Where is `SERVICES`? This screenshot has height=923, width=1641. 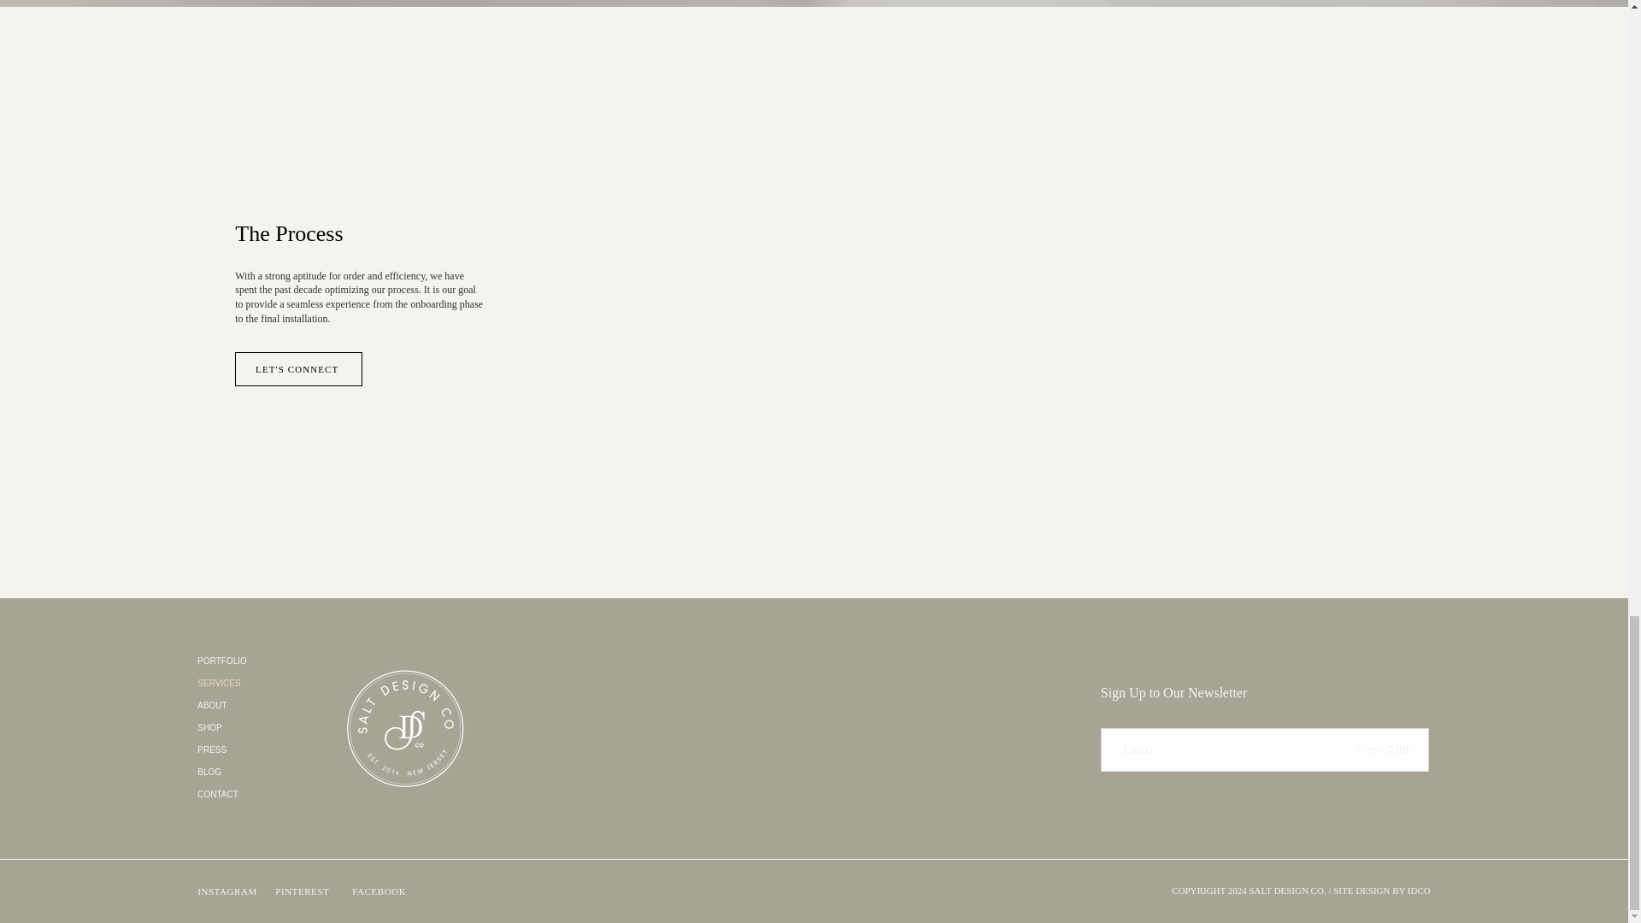
SERVICES is located at coordinates (244, 684).